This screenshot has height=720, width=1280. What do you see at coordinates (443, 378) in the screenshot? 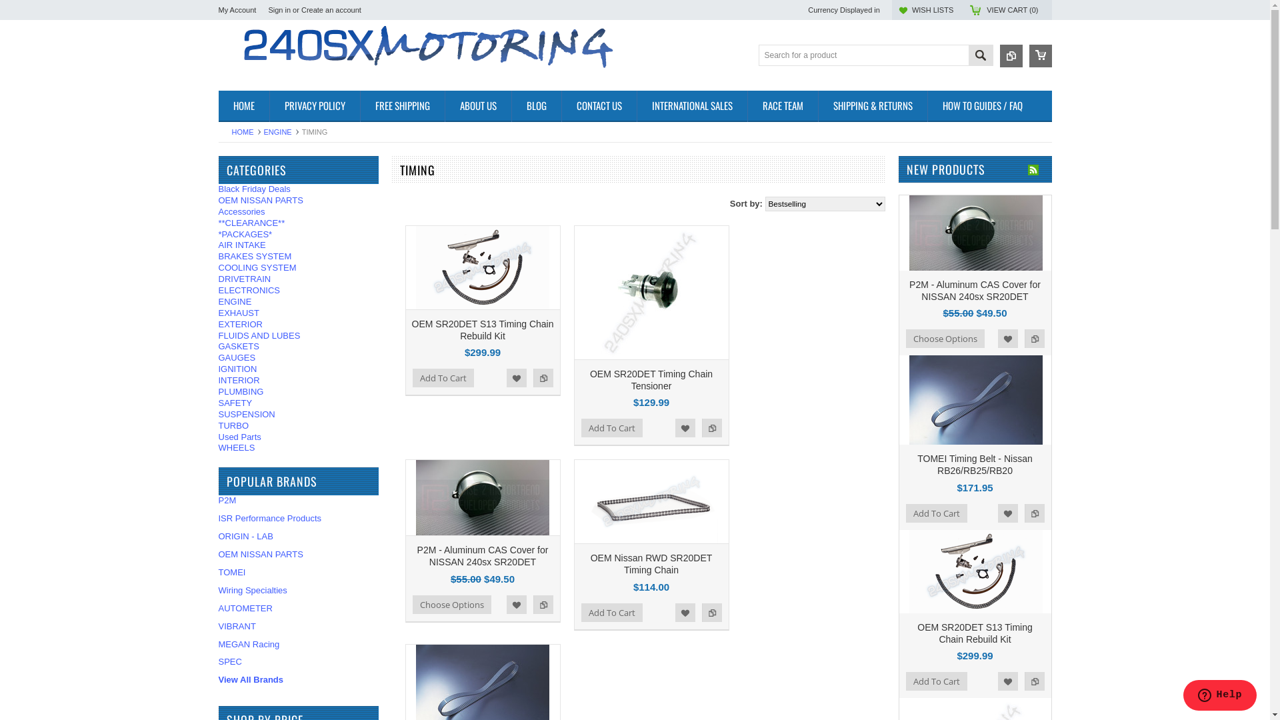
I see `Add To Cart` at bounding box center [443, 378].